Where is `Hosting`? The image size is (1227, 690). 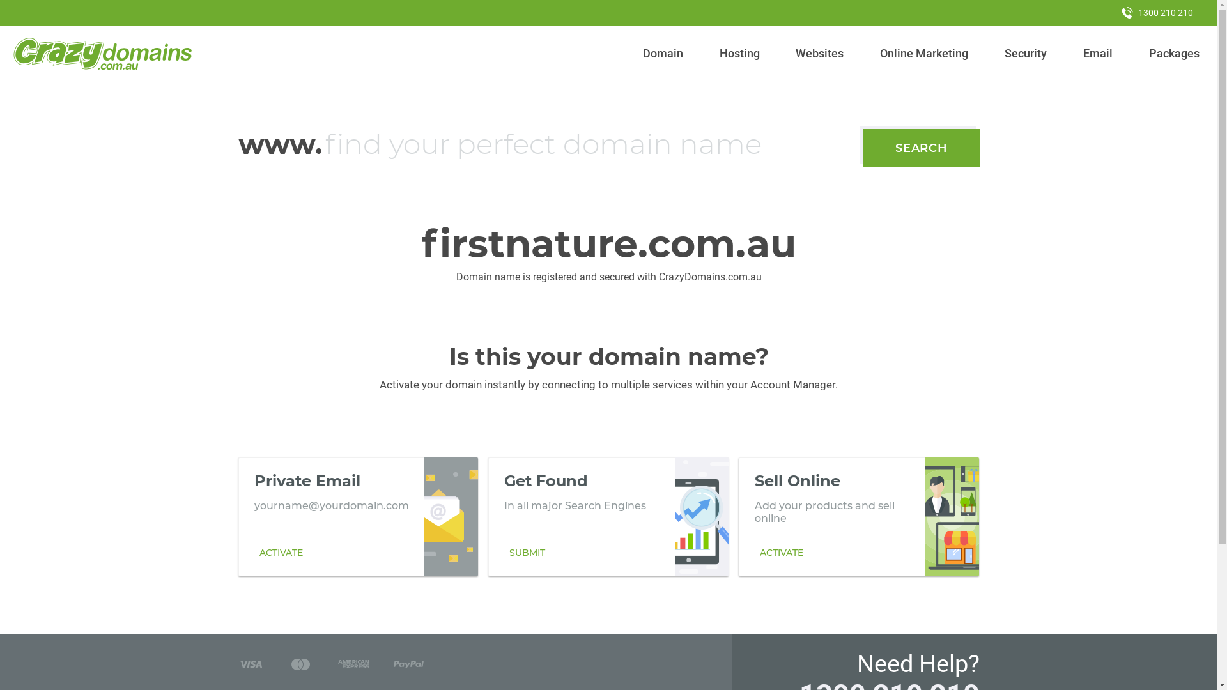 Hosting is located at coordinates (739, 54).